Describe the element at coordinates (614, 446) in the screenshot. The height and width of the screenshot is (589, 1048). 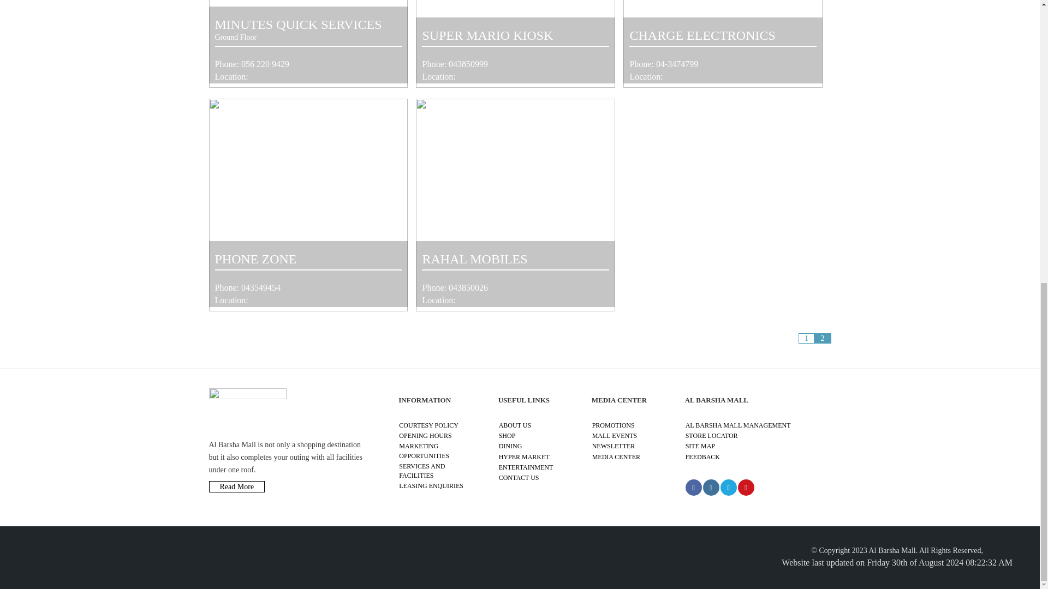
I see `NEWSLETTER` at that location.